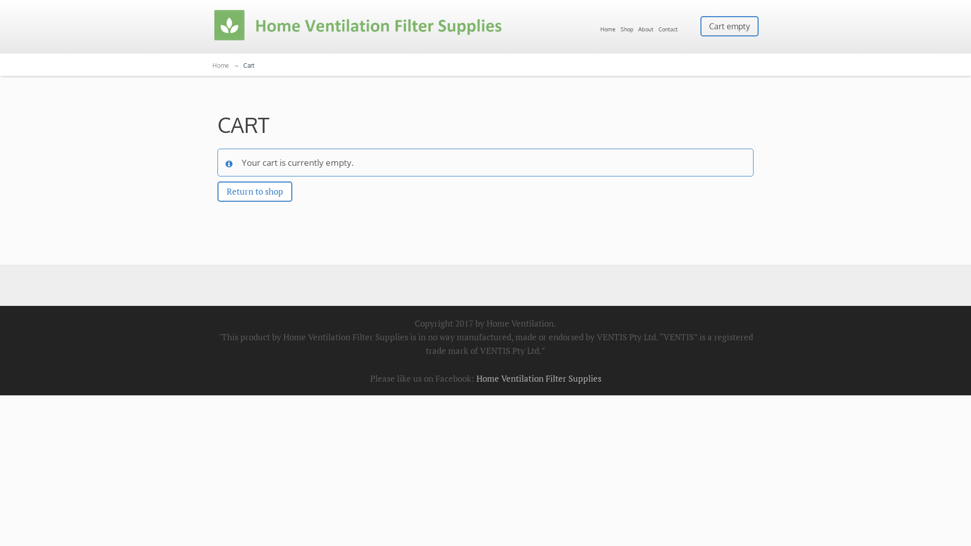  Describe the element at coordinates (539, 378) in the screenshot. I see `Home Ventilation Filter Supplies` at that location.